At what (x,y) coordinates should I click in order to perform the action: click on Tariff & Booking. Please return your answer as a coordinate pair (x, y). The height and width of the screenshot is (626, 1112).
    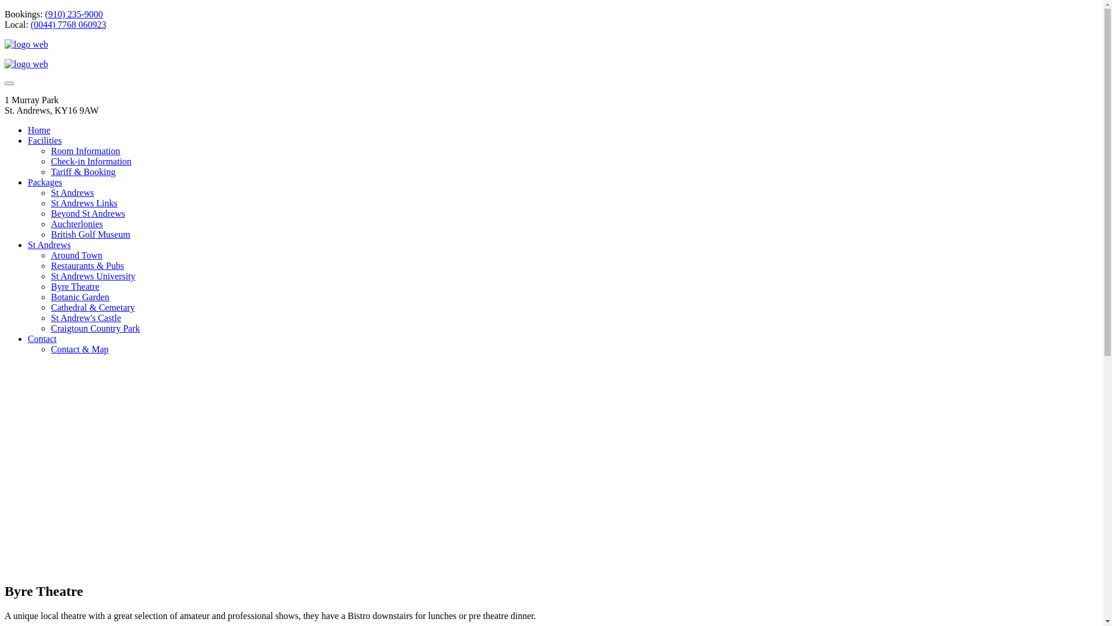
    Looking at the image, I should click on (83, 172).